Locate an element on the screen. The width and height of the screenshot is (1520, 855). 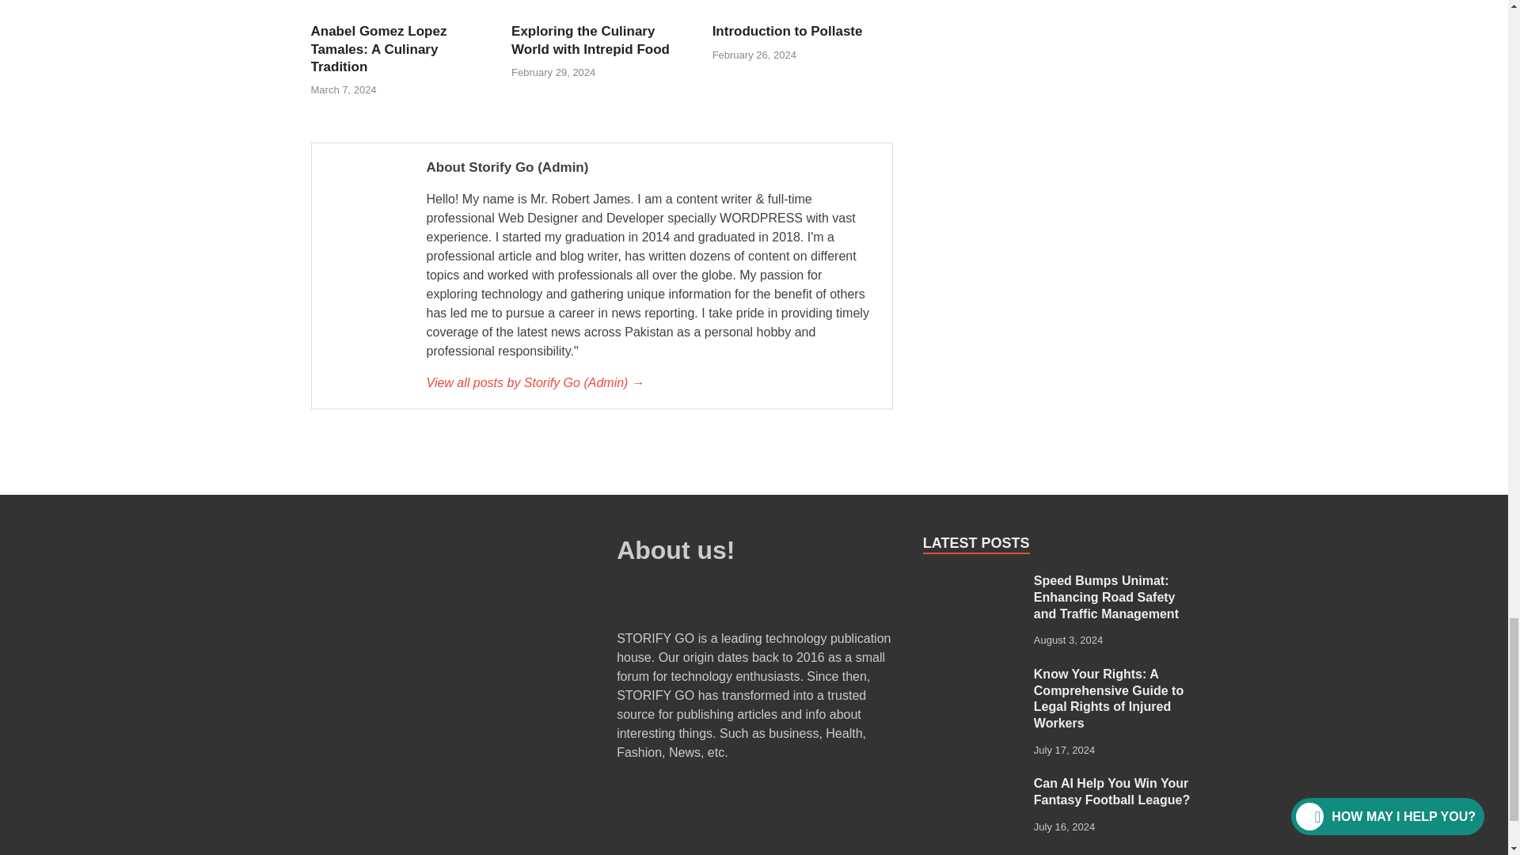
Exploring the Culinary World with Intrepid Food is located at coordinates (591, 40).